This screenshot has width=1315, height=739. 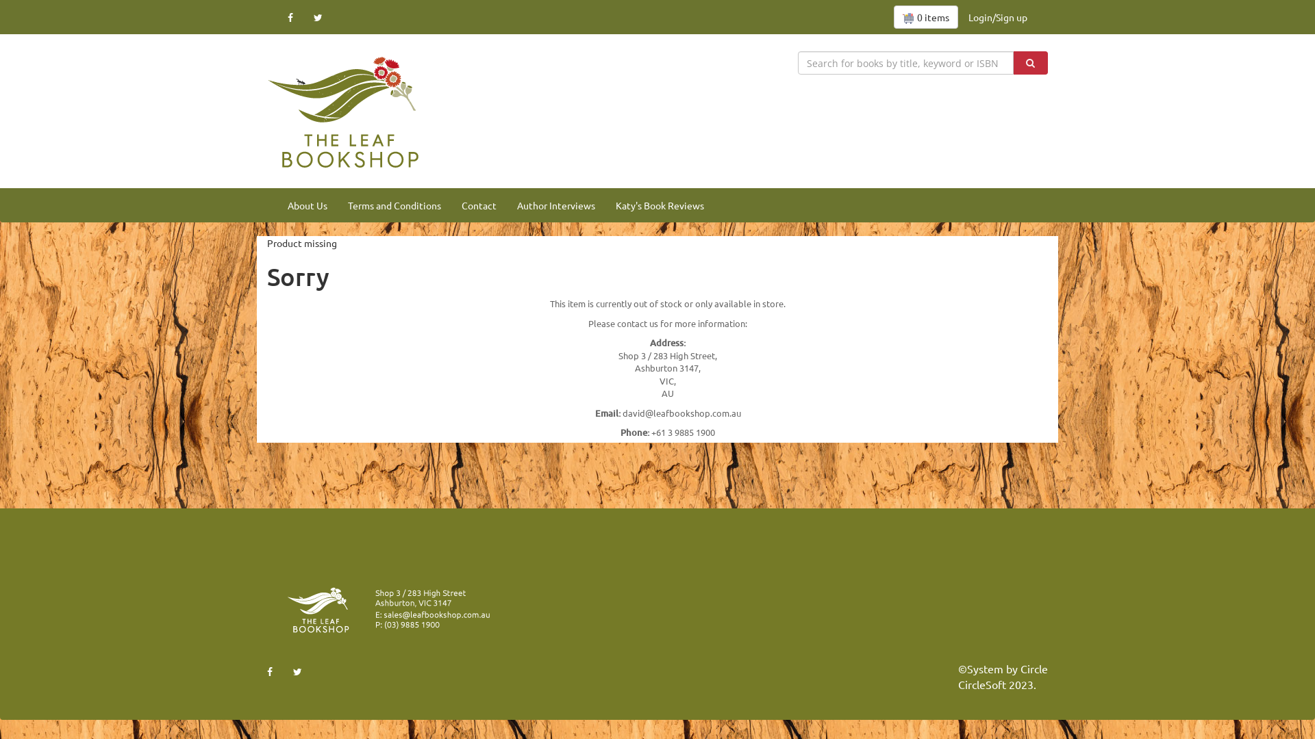 What do you see at coordinates (479, 205) in the screenshot?
I see `Contact` at bounding box center [479, 205].